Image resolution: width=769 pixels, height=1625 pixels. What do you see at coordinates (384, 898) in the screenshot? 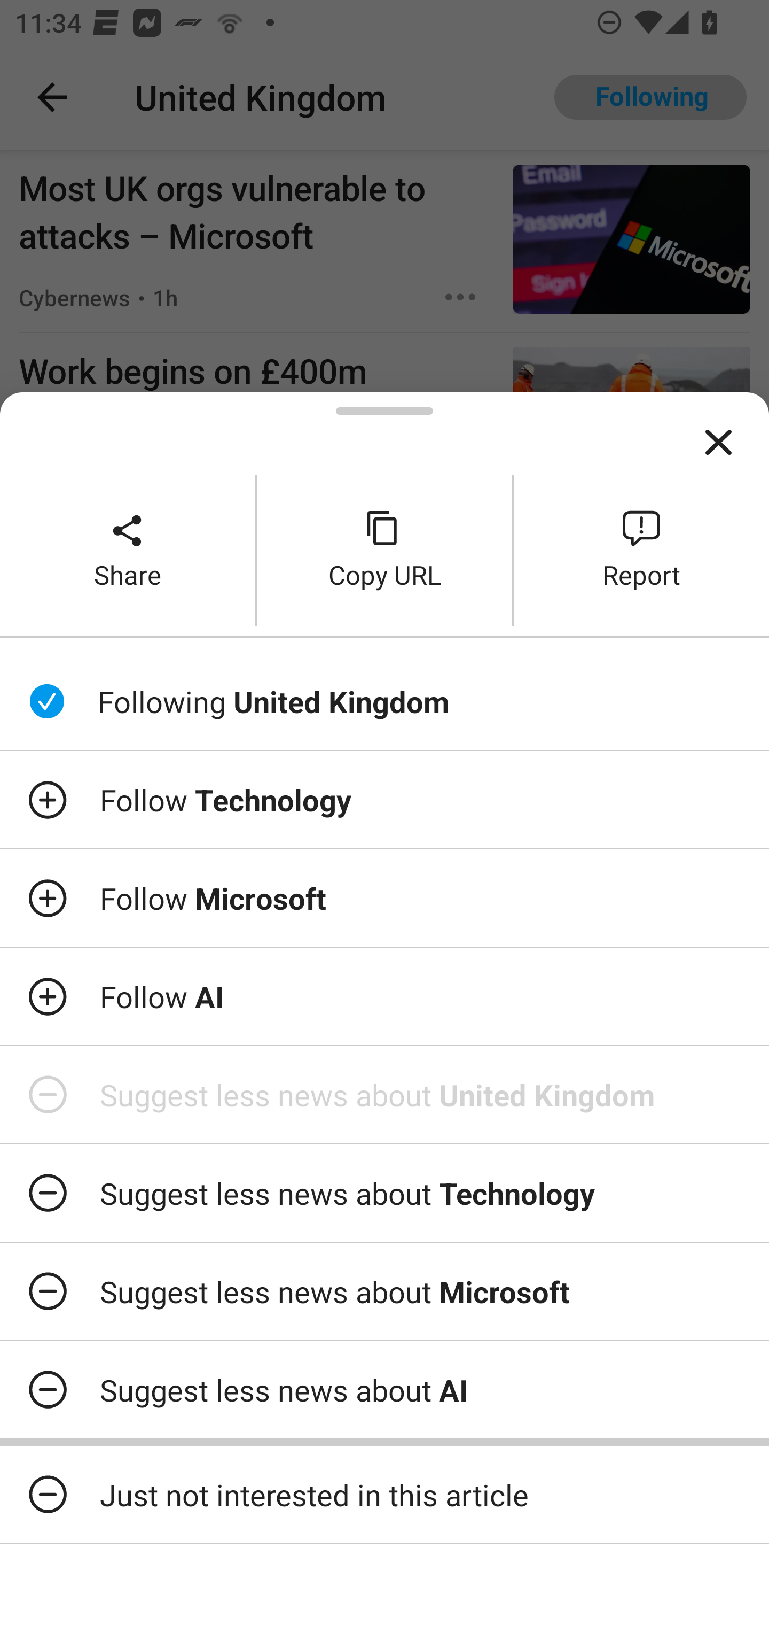
I see `Follow Microsoft` at bounding box center [384, 898].